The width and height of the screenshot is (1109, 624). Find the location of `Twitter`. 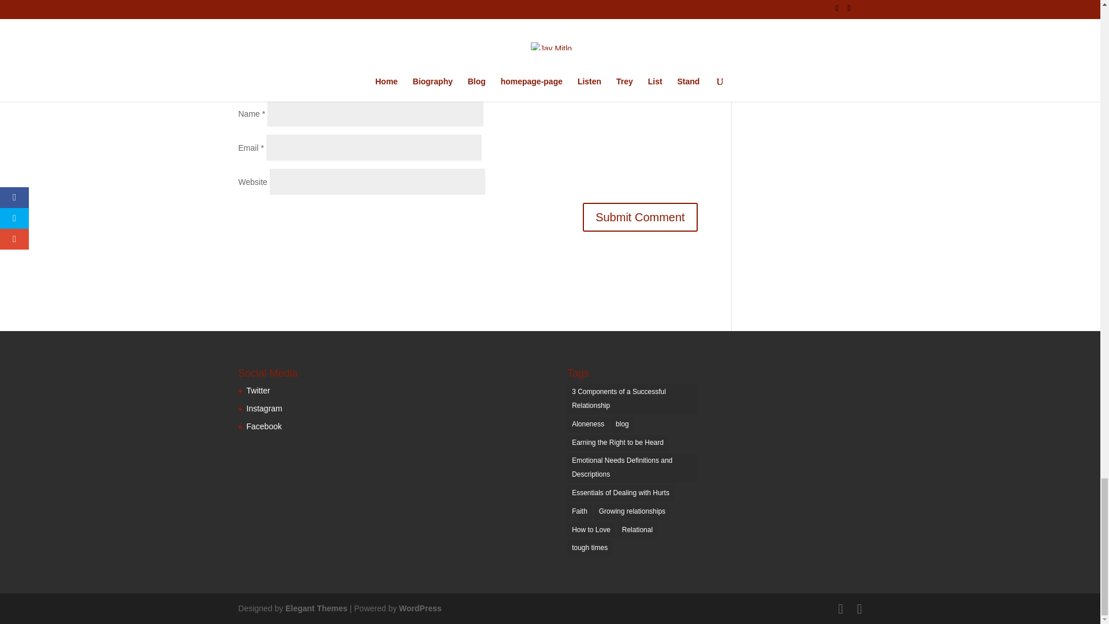

Twitter is located at coordinates (258, 391).